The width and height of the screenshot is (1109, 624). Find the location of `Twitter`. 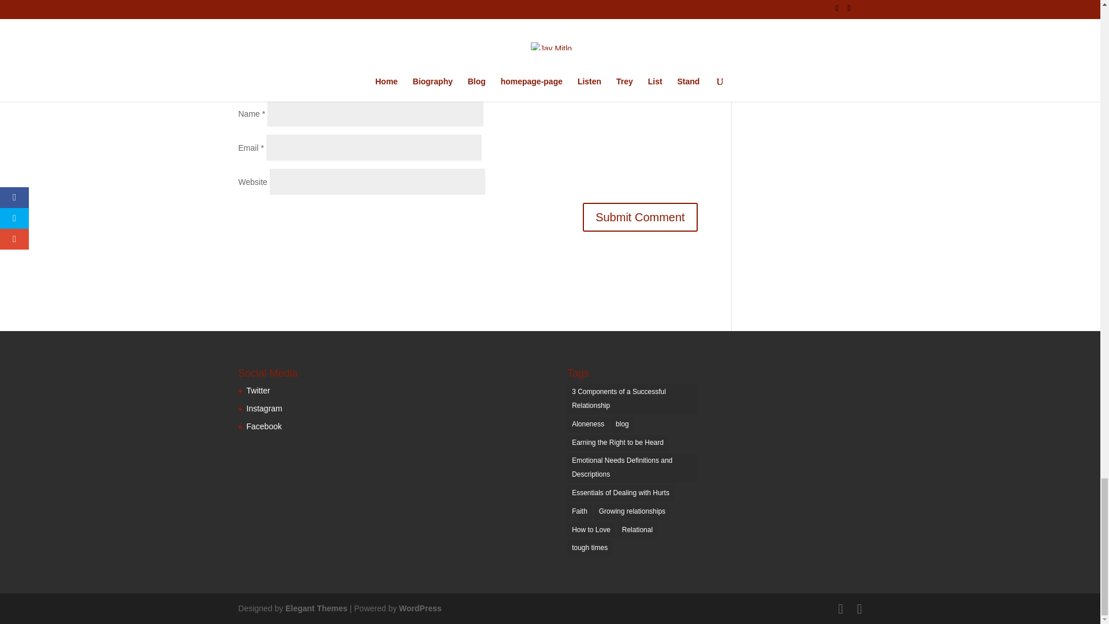

Twitter is located at coordinates (258, 391).